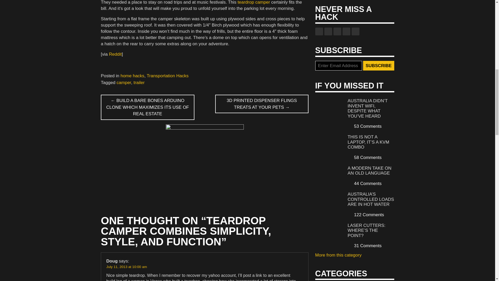 This screenshot has height=281, width=499. What do you see at coordinates (167, 76) in the screenshot?
I see `Transportation Hacks` at bounding box center [167, 76].